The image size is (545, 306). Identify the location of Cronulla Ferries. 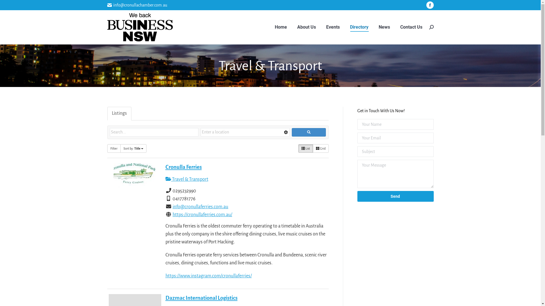
(183, 167).